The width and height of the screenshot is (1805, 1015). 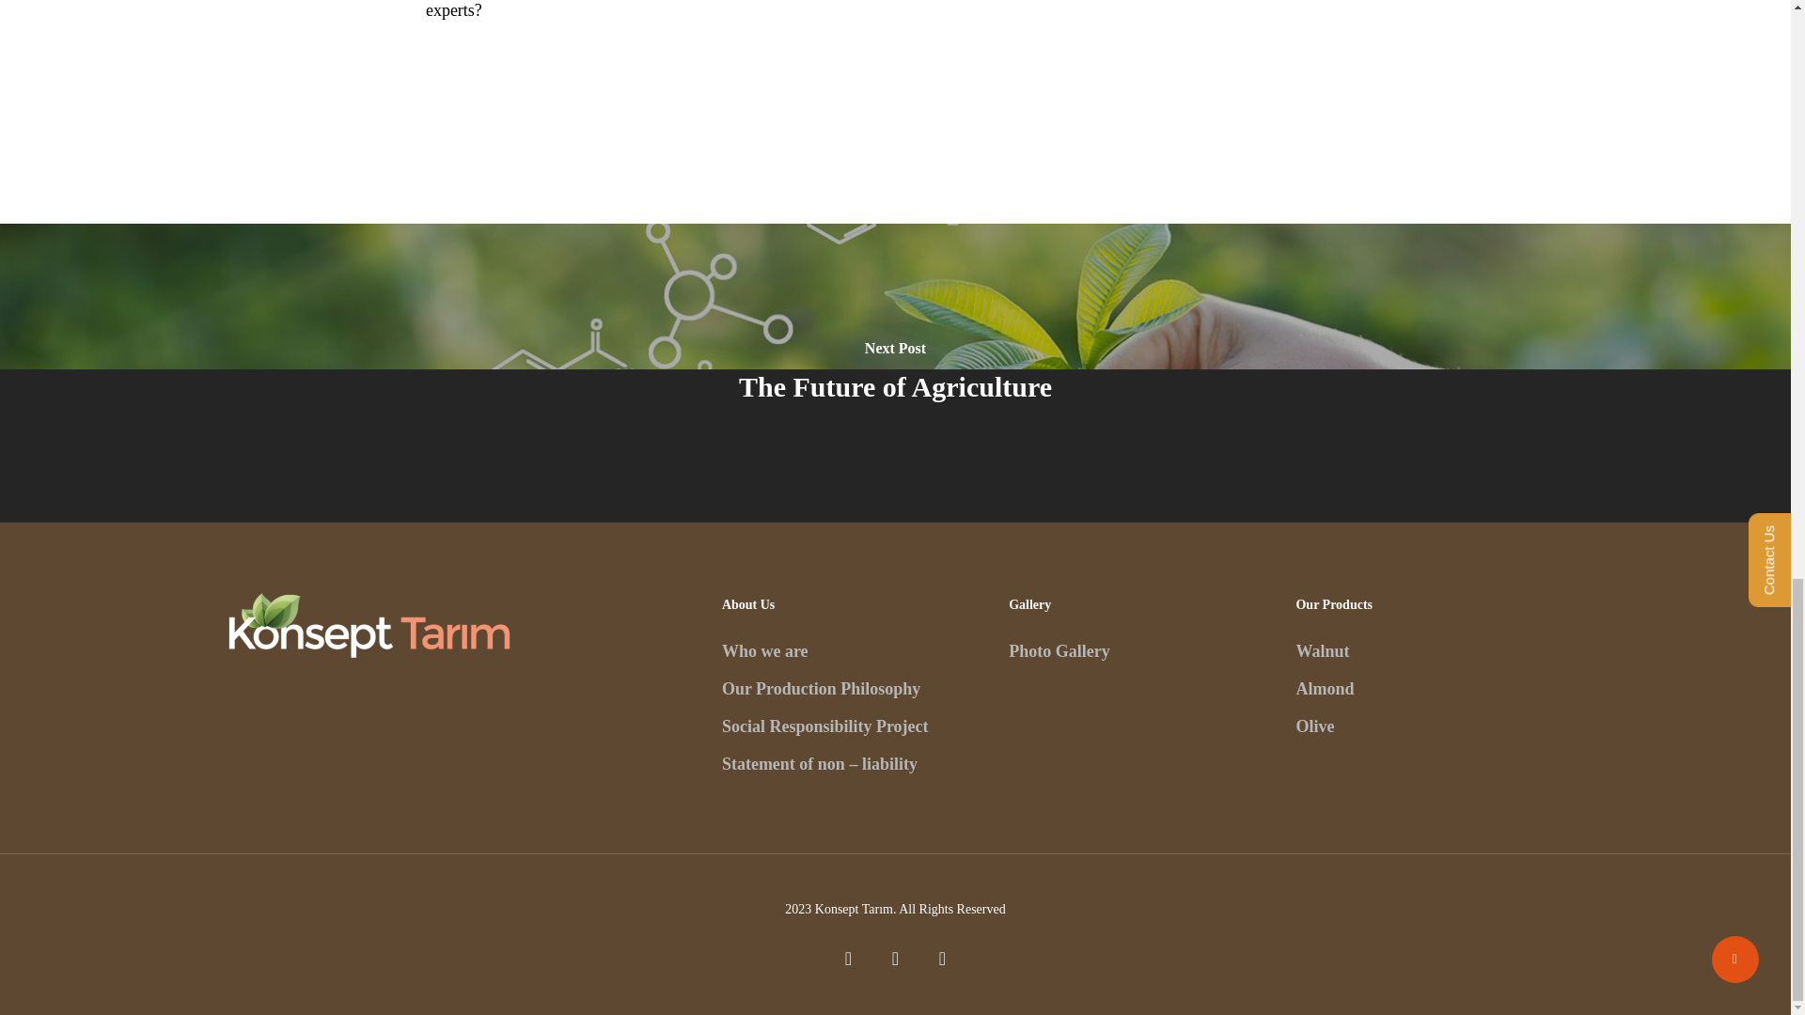 What do you see at coordinates (822, 688) in the screenshot?
I see `Our Production Philosophy` at bounding box center [822, 688].